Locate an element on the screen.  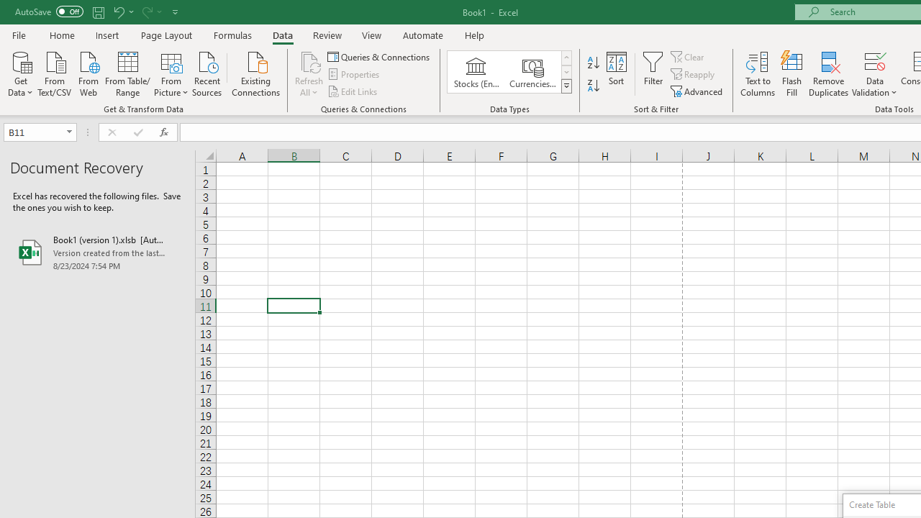
Advanced... is located at coordinates (698, 91).